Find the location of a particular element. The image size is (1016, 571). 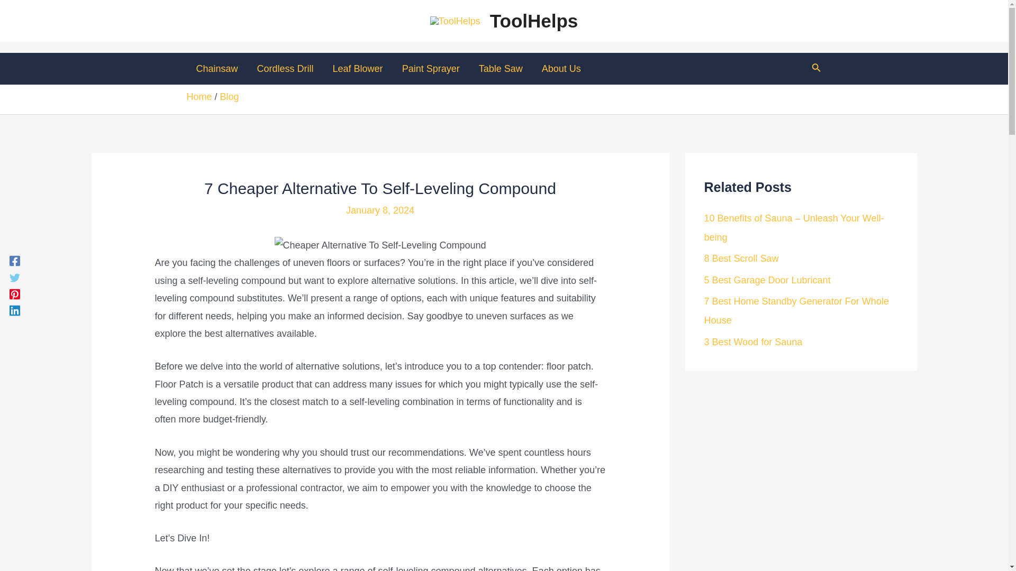

About Us is located at coordinates (561, 69).